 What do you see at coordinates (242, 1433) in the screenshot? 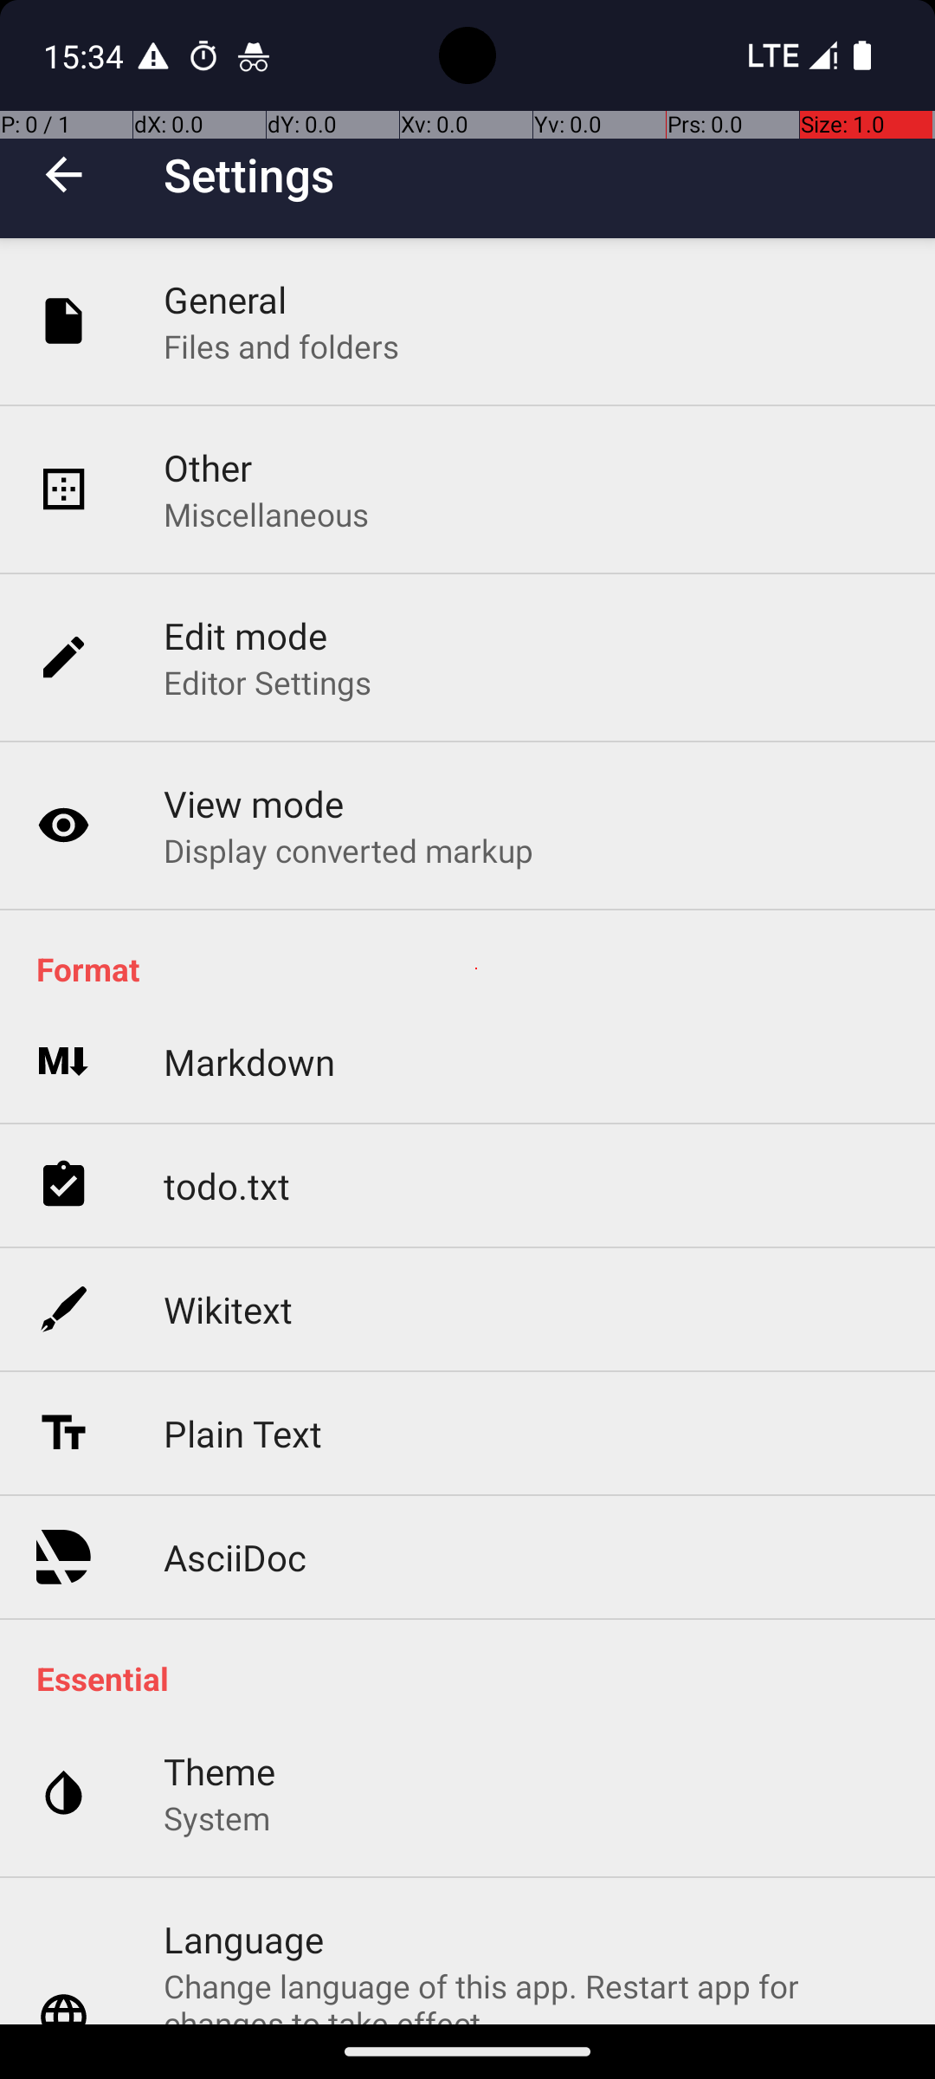
I see `Plain Text` at bounding box center [242, 1433].